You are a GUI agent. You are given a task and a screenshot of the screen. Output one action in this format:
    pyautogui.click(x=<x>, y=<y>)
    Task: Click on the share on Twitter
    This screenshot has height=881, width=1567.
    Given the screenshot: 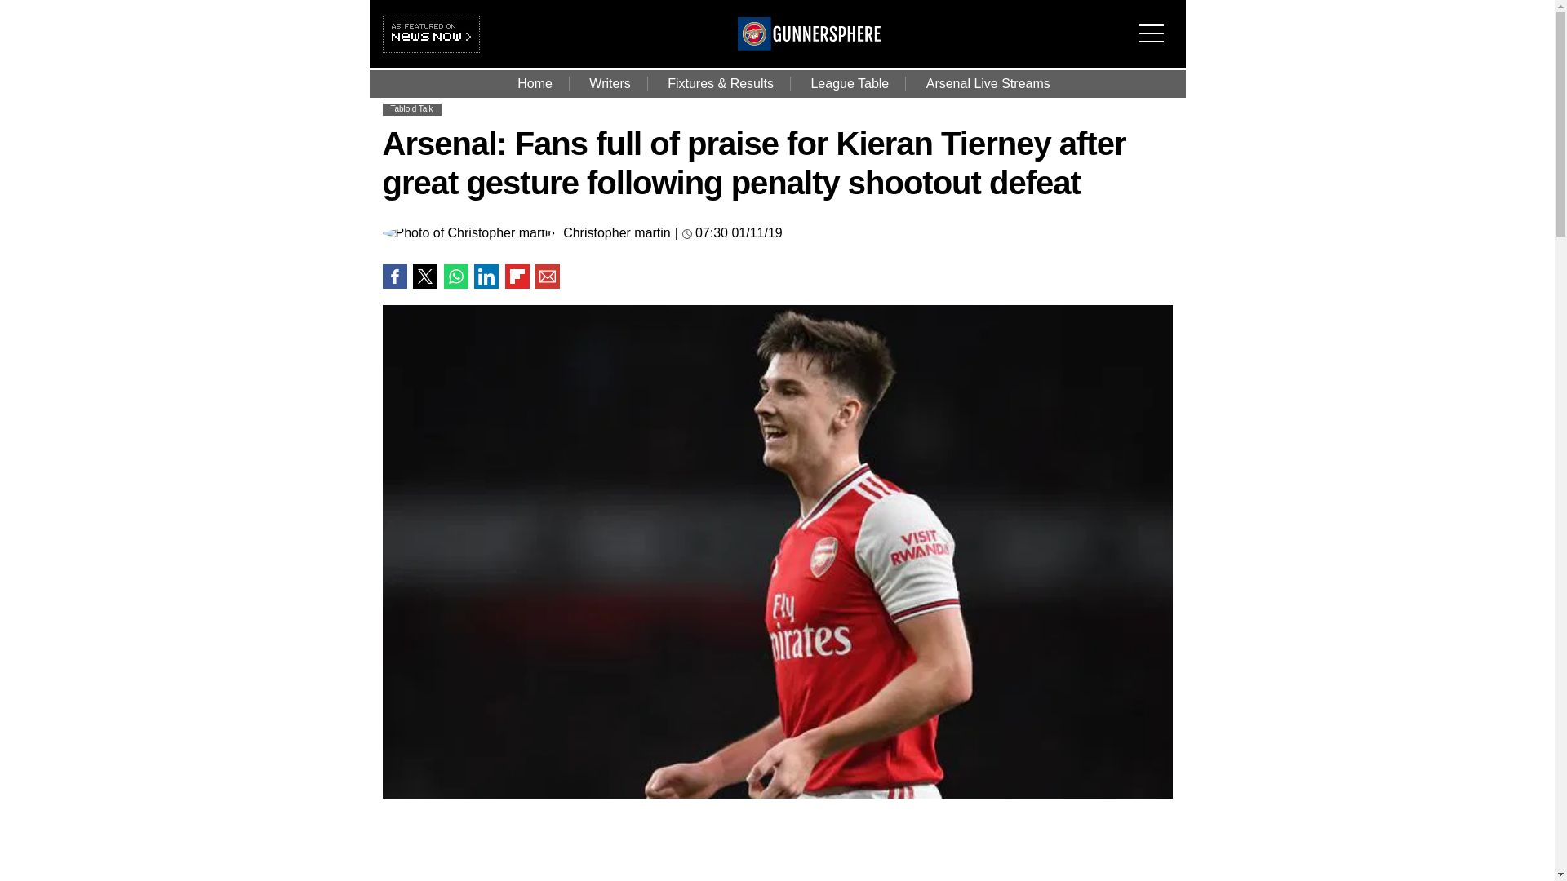 What is the action you would take?
    pyautogui.click(x=424, y=277)
    